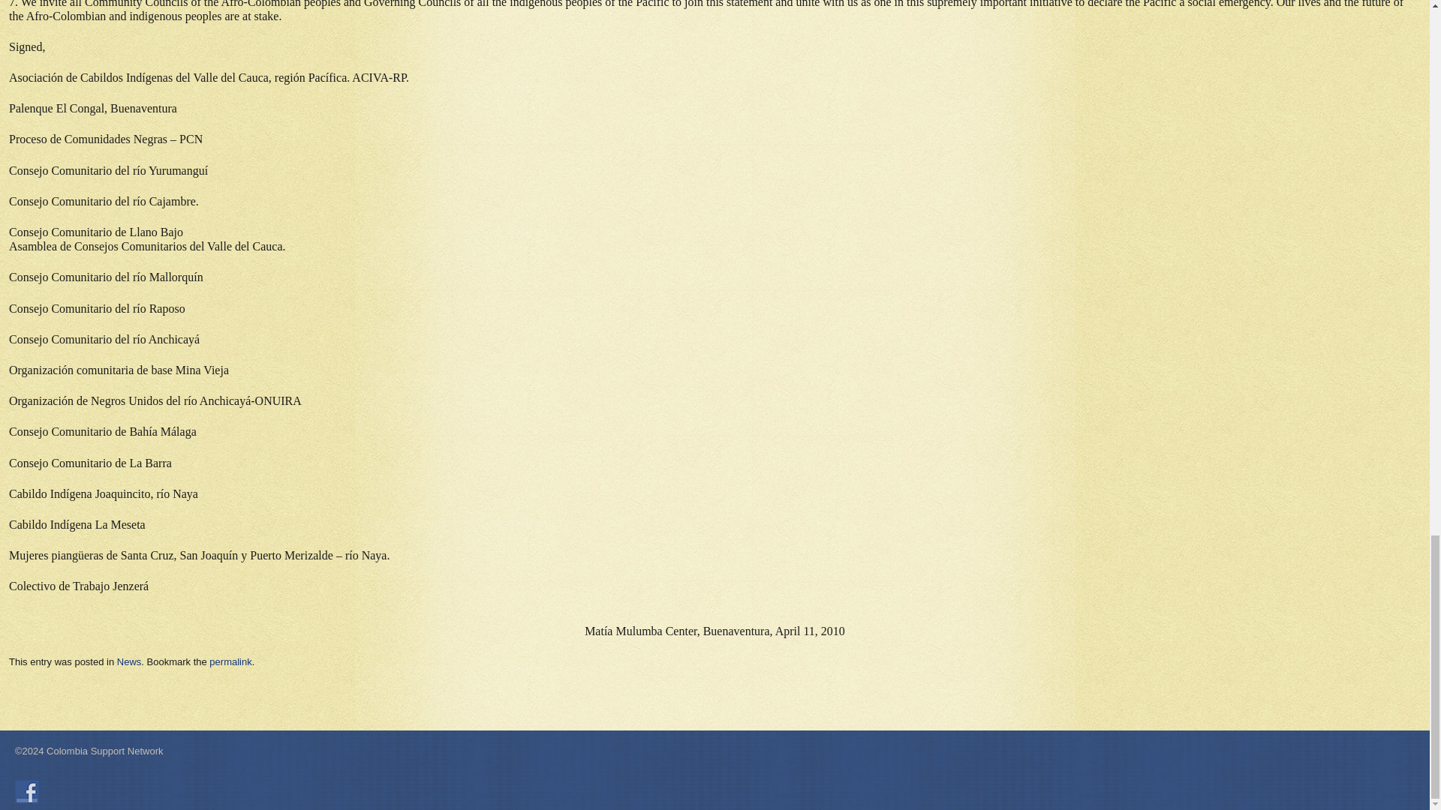  Describe the element at coordinates (129, 661) in the screenshot. I see `News` at that location.